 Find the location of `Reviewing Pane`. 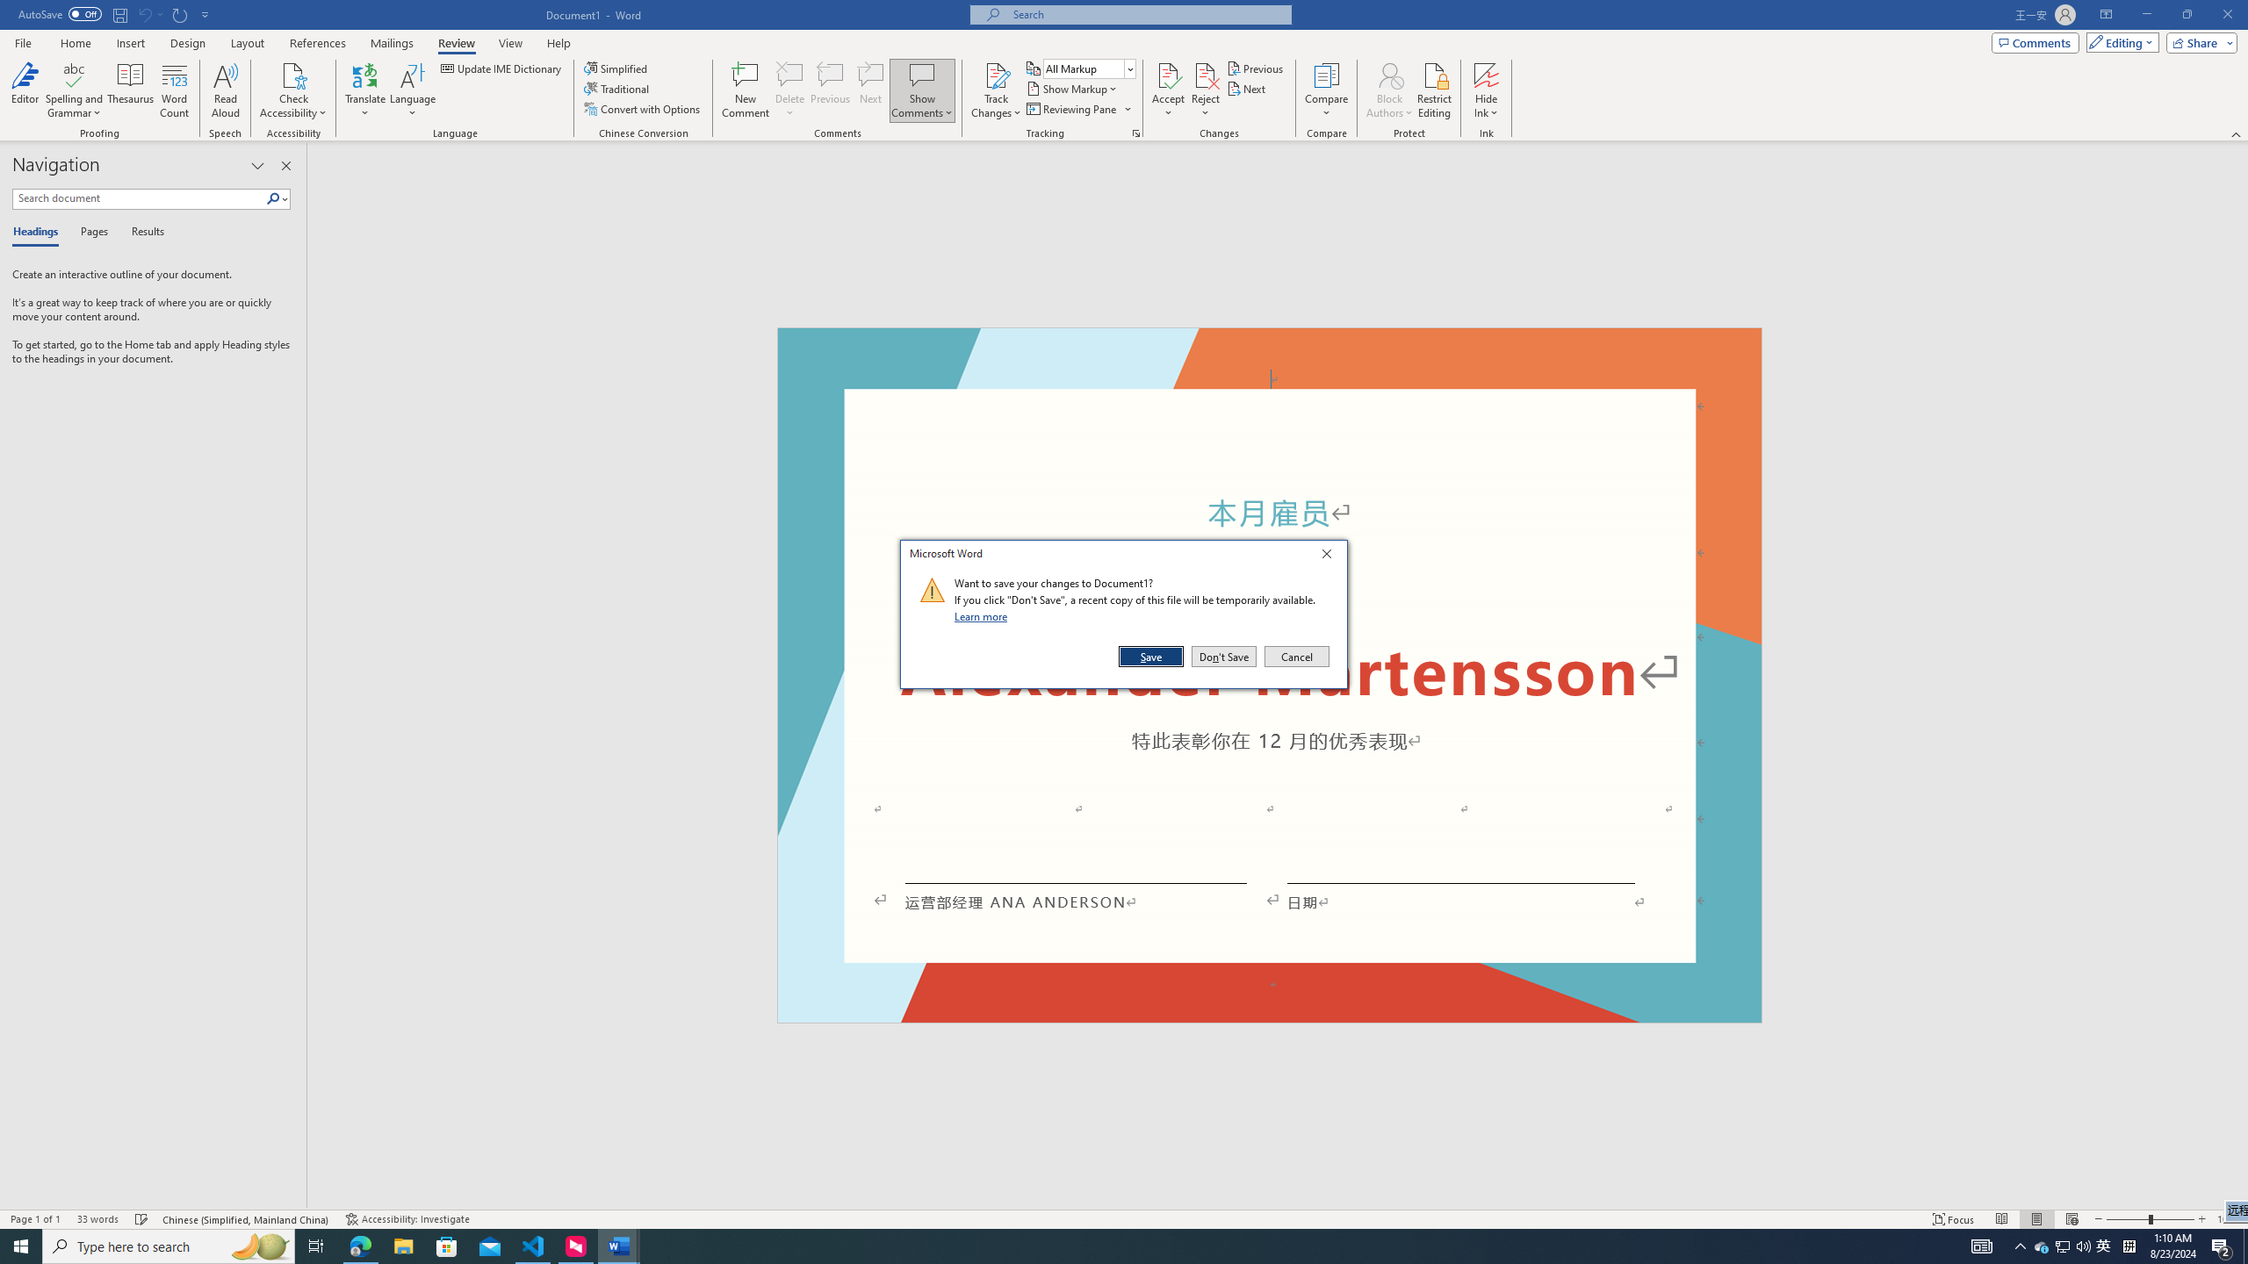

Reviewing Pane is located at coordinates (1078, 109).